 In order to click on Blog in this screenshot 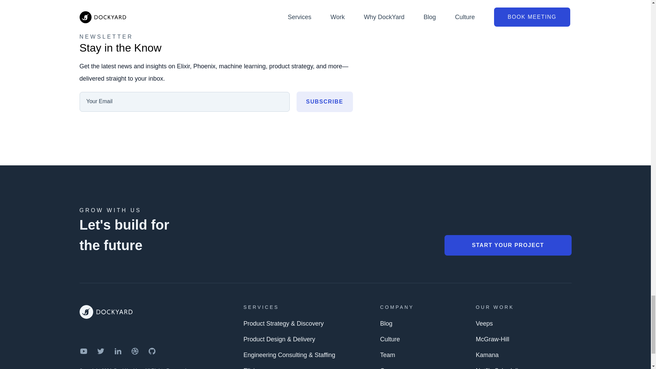, I will do `click(386, 323)`.